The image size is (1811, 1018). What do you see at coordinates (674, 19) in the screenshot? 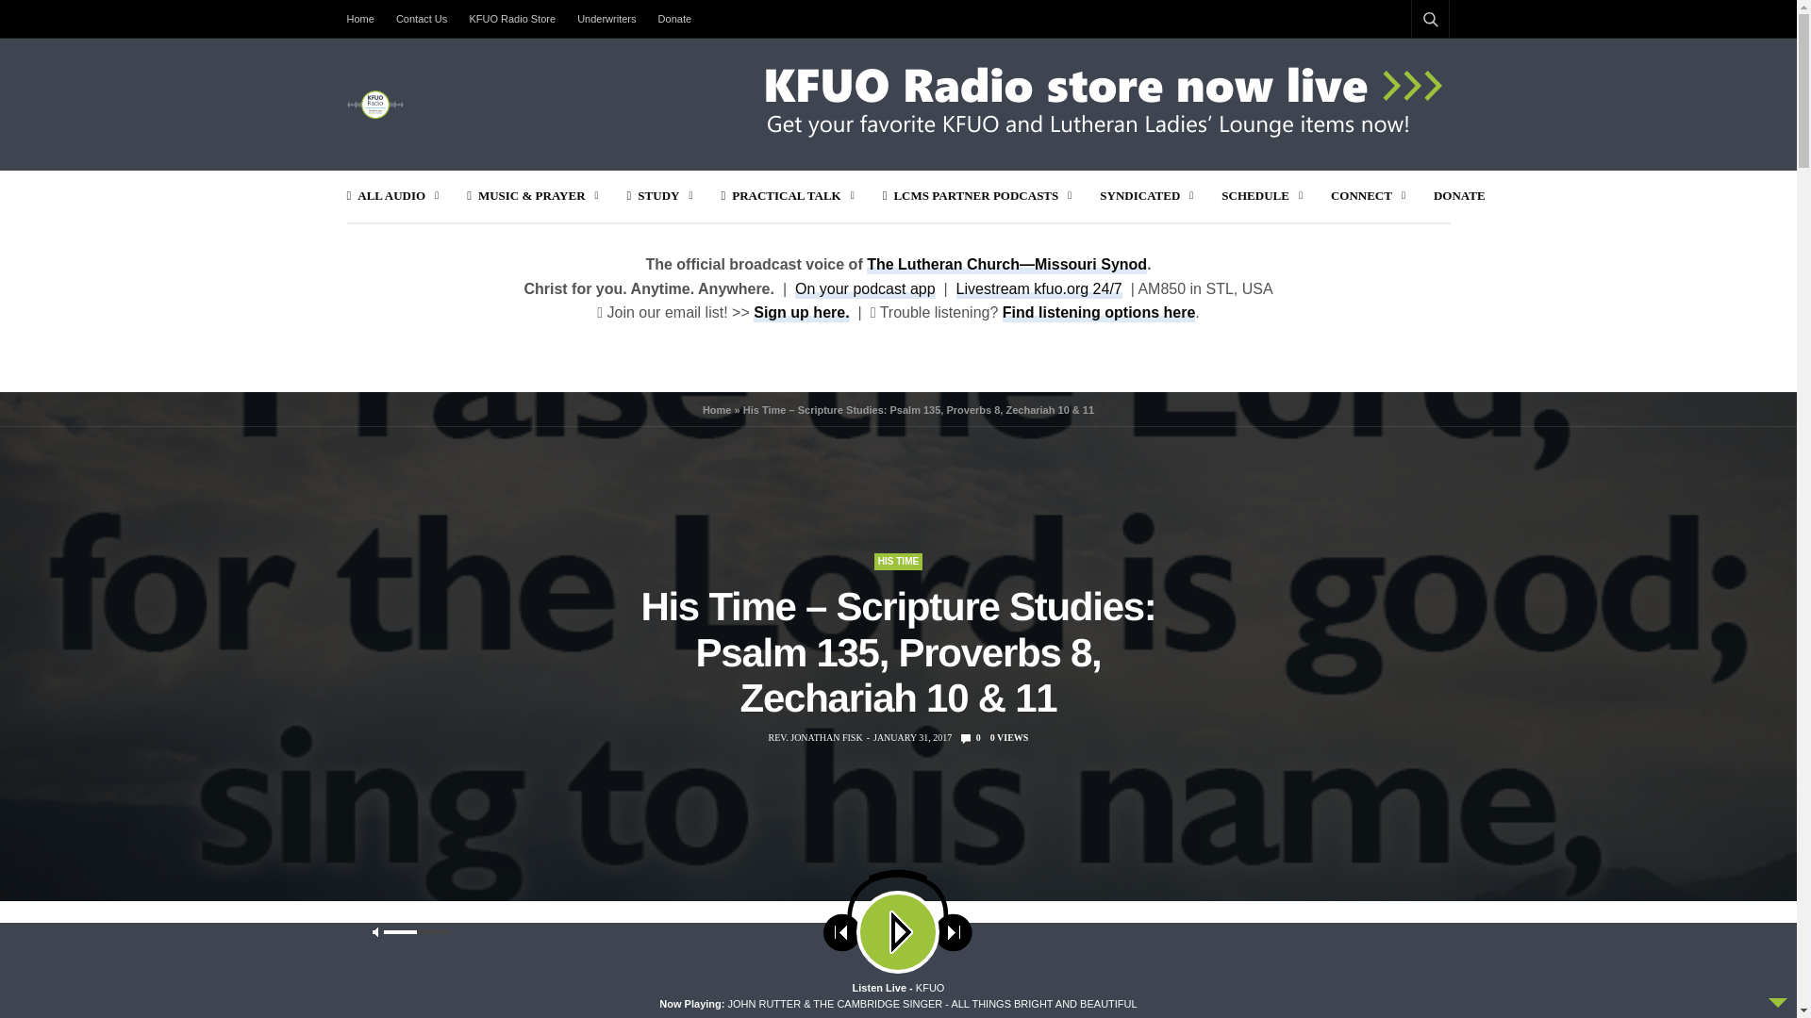
I see `Donate` at bounding box center [674, 19].